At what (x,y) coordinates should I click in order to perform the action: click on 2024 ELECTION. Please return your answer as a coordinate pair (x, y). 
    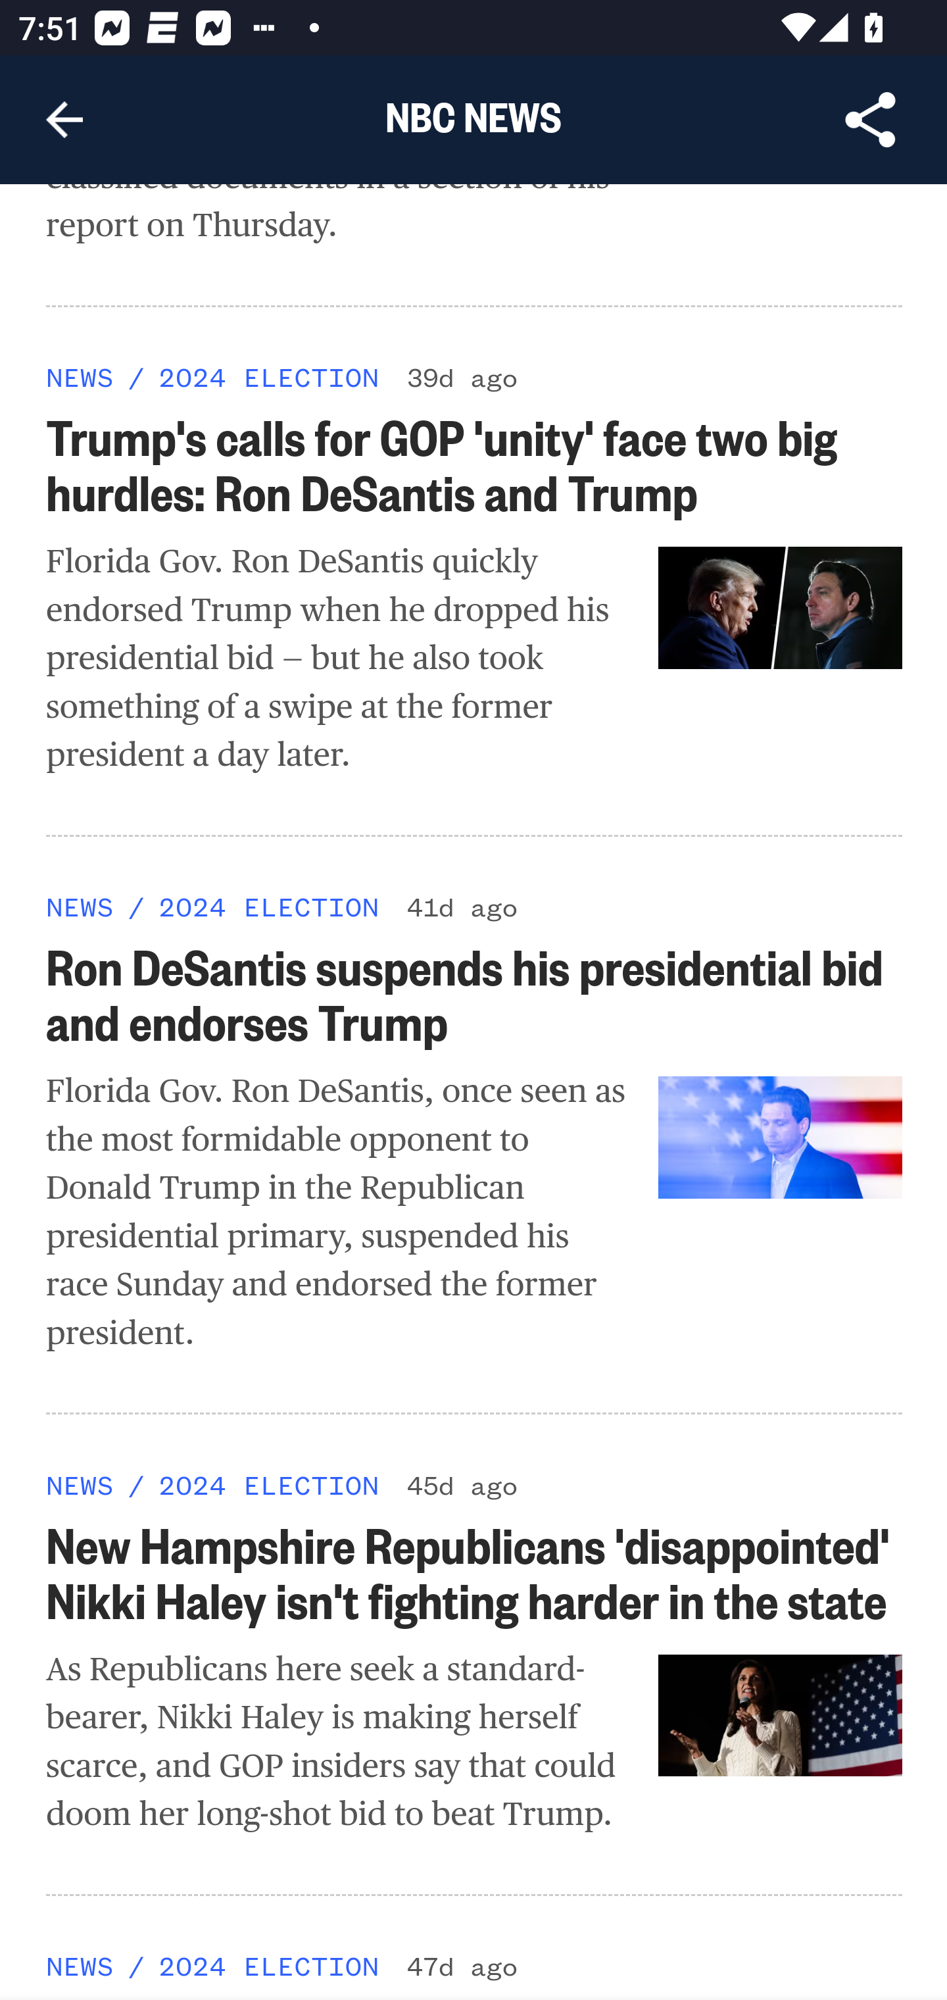
    Looking at the image, I should click on (268, 1968).